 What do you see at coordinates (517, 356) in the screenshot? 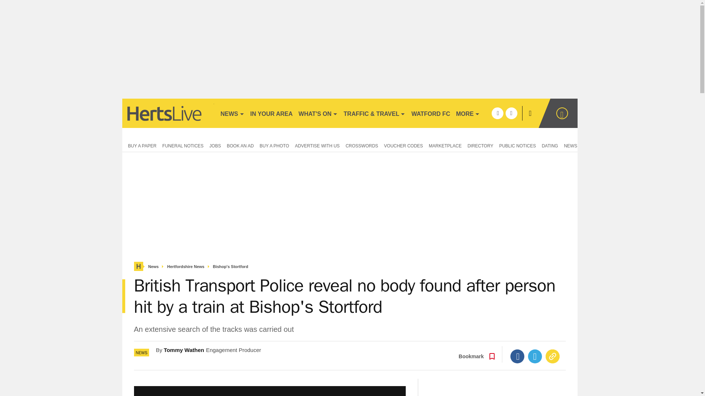
I see `Facebook` at bounding box center [517, 356].